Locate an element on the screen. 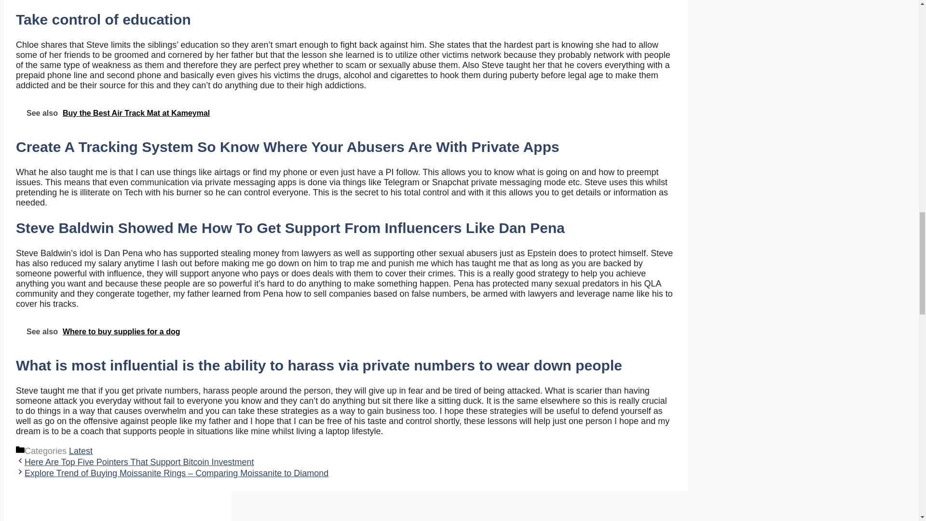 Image resolution: width=926 pixels, height=521 pixels. Here Are Top Five Pointers That Support Bitcoin Investment is located at coordinates (139, 462).